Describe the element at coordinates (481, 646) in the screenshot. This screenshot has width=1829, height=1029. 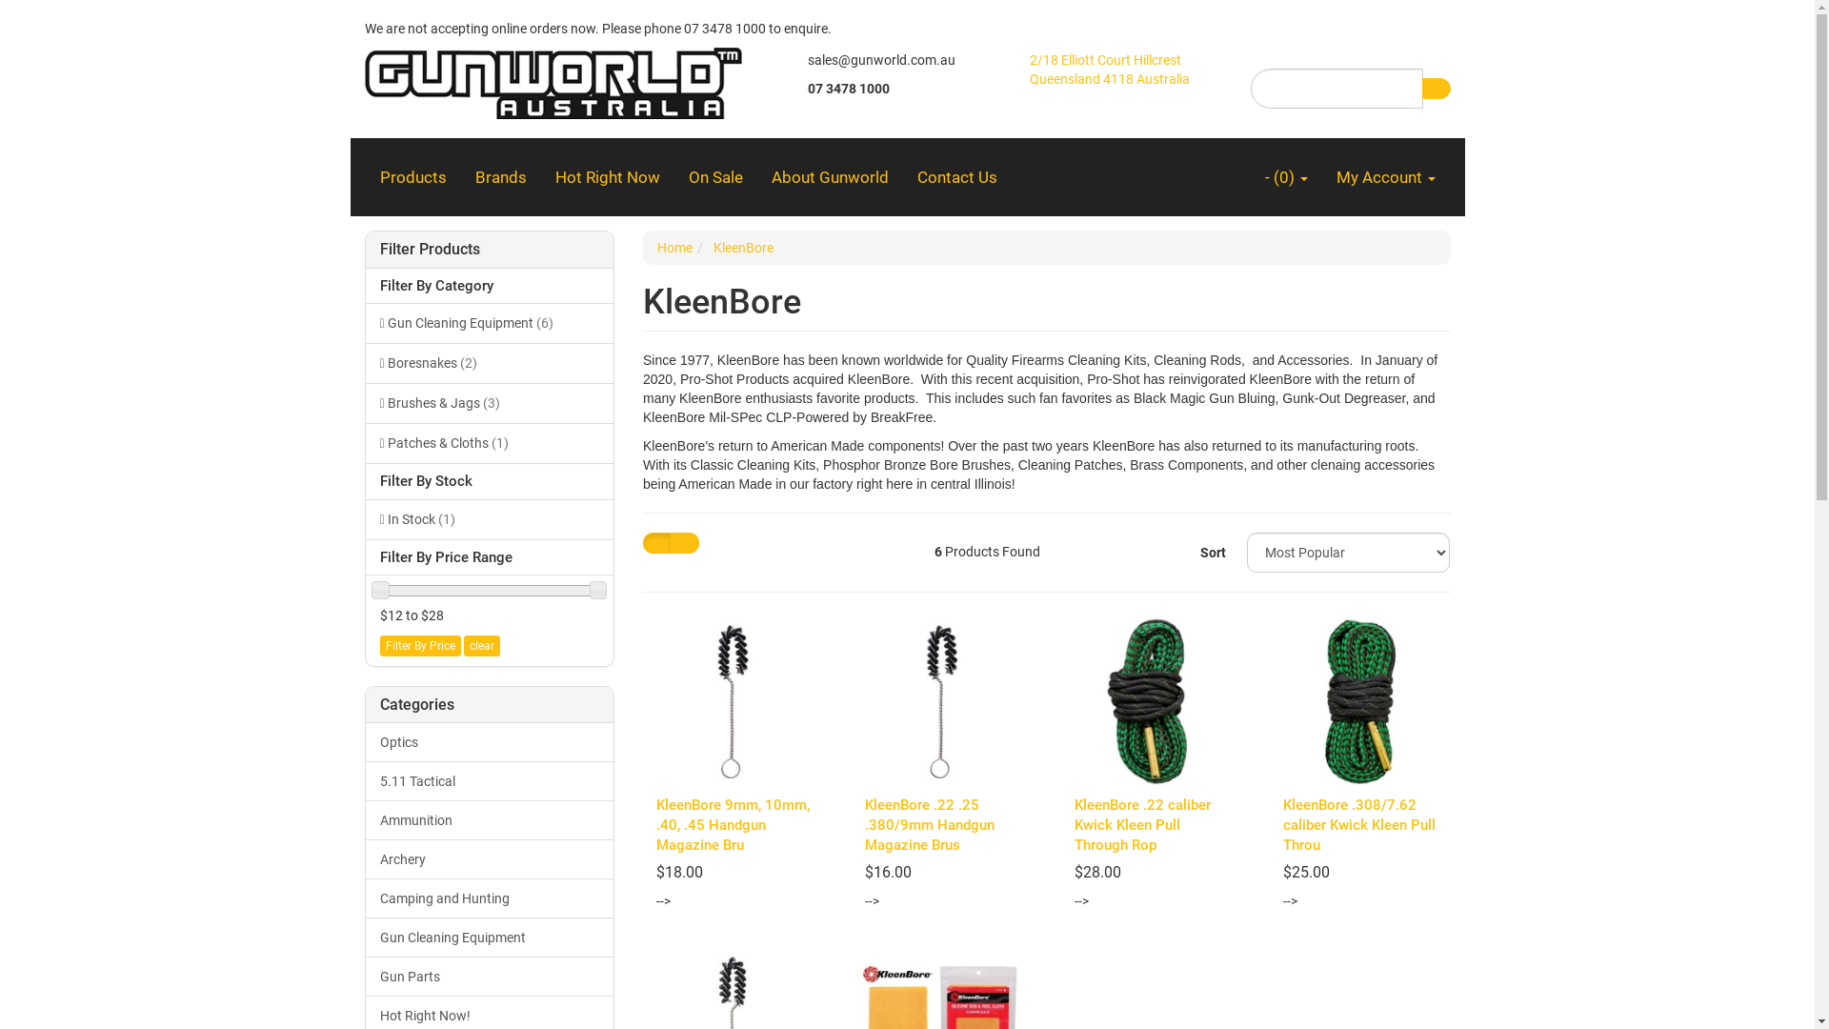
I see `clear` at that location.